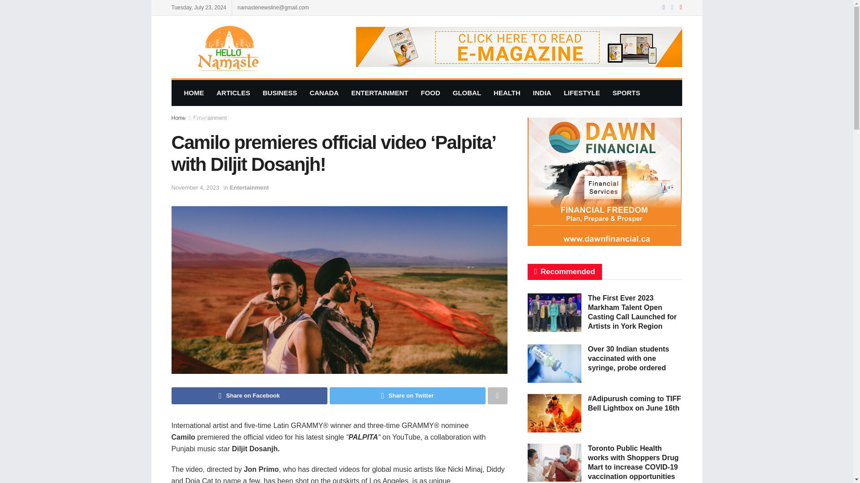 The width and height of the screenshot is (860, 483). What do you see at coordinates (279, 93) in the screenshot?
I see `BUSINESS` at bounding box center [279, 93].